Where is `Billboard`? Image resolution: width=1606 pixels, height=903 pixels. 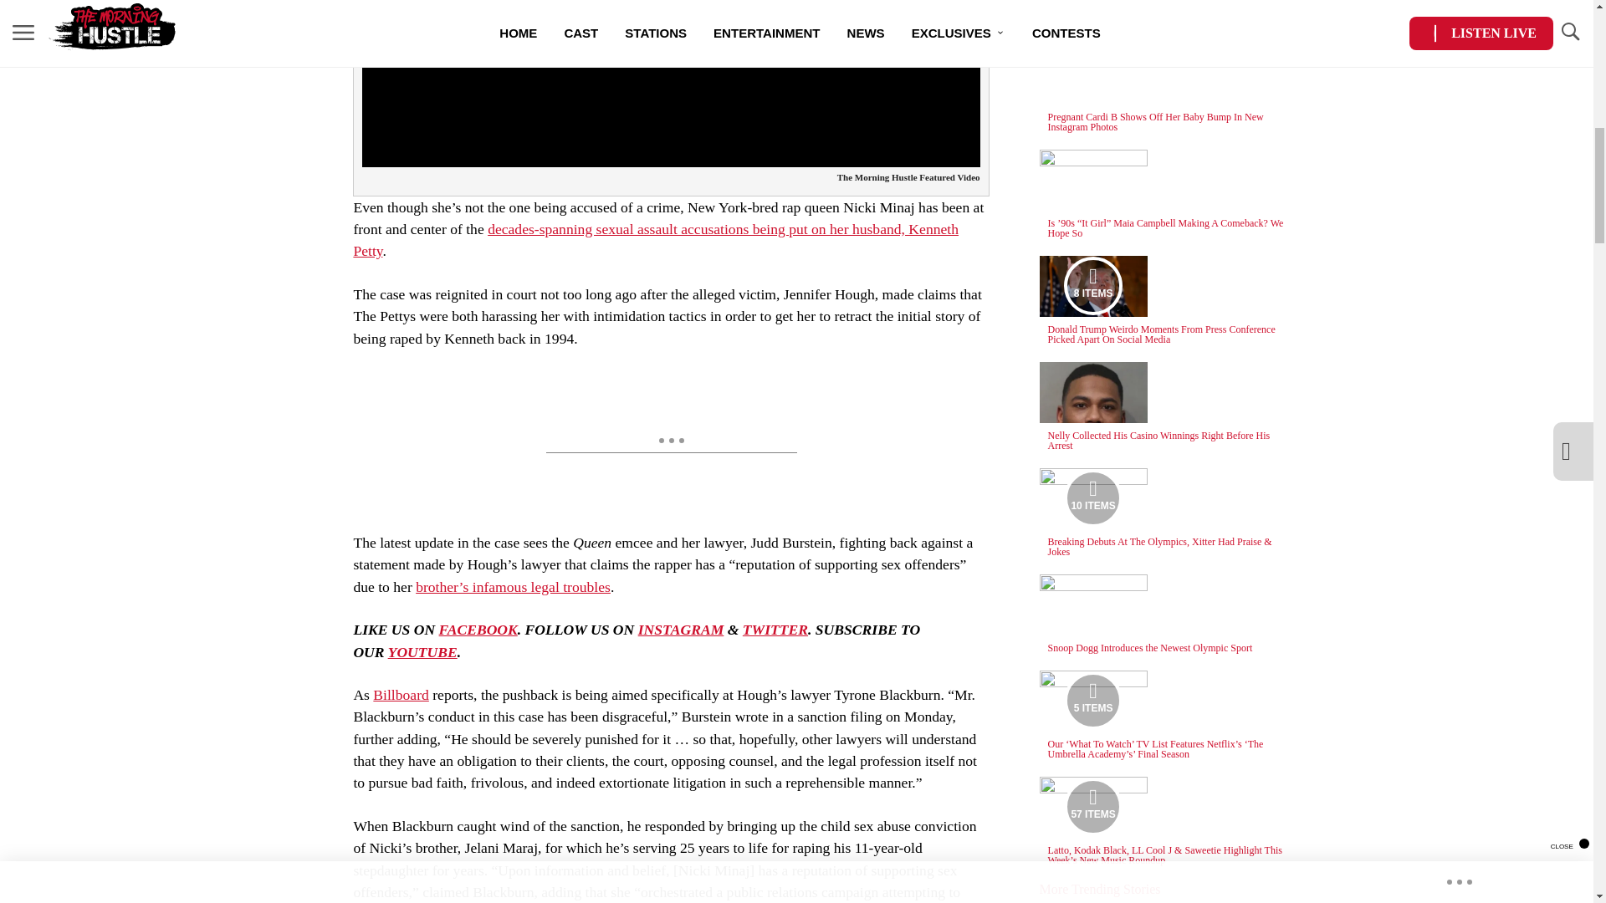
Billboard is located at coordinates (400, 694).